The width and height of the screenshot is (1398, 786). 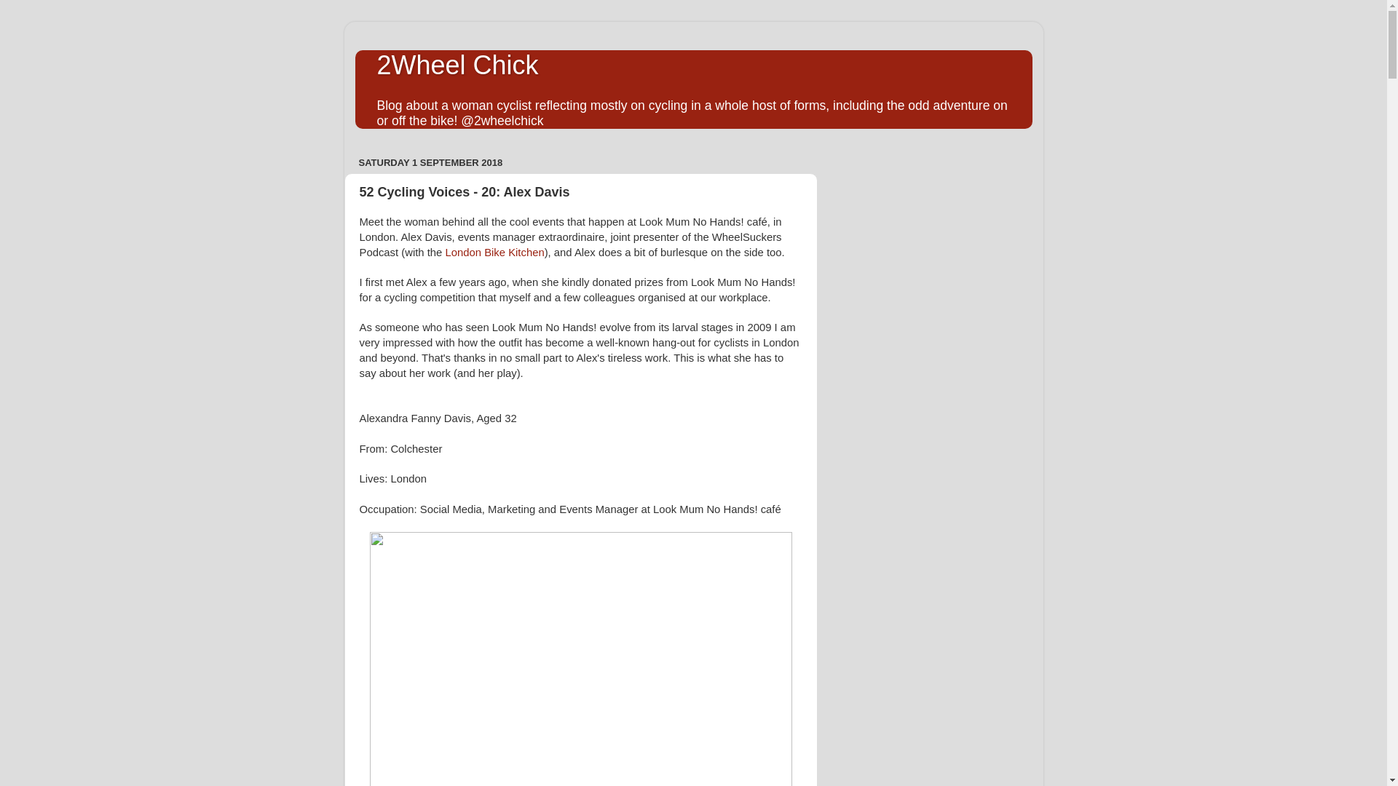 I want to click on London Bike Kitchen, so click(x=494, y=253).